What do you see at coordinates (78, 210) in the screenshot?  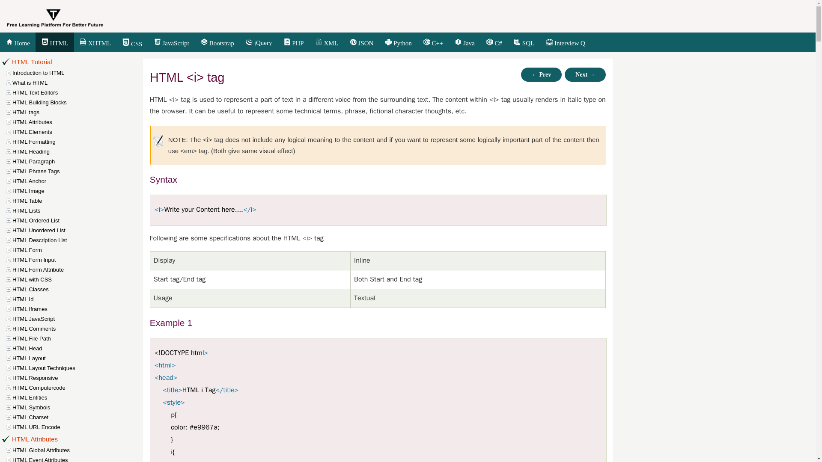 I see `HTML Lists` at bounding box center [78, 210].